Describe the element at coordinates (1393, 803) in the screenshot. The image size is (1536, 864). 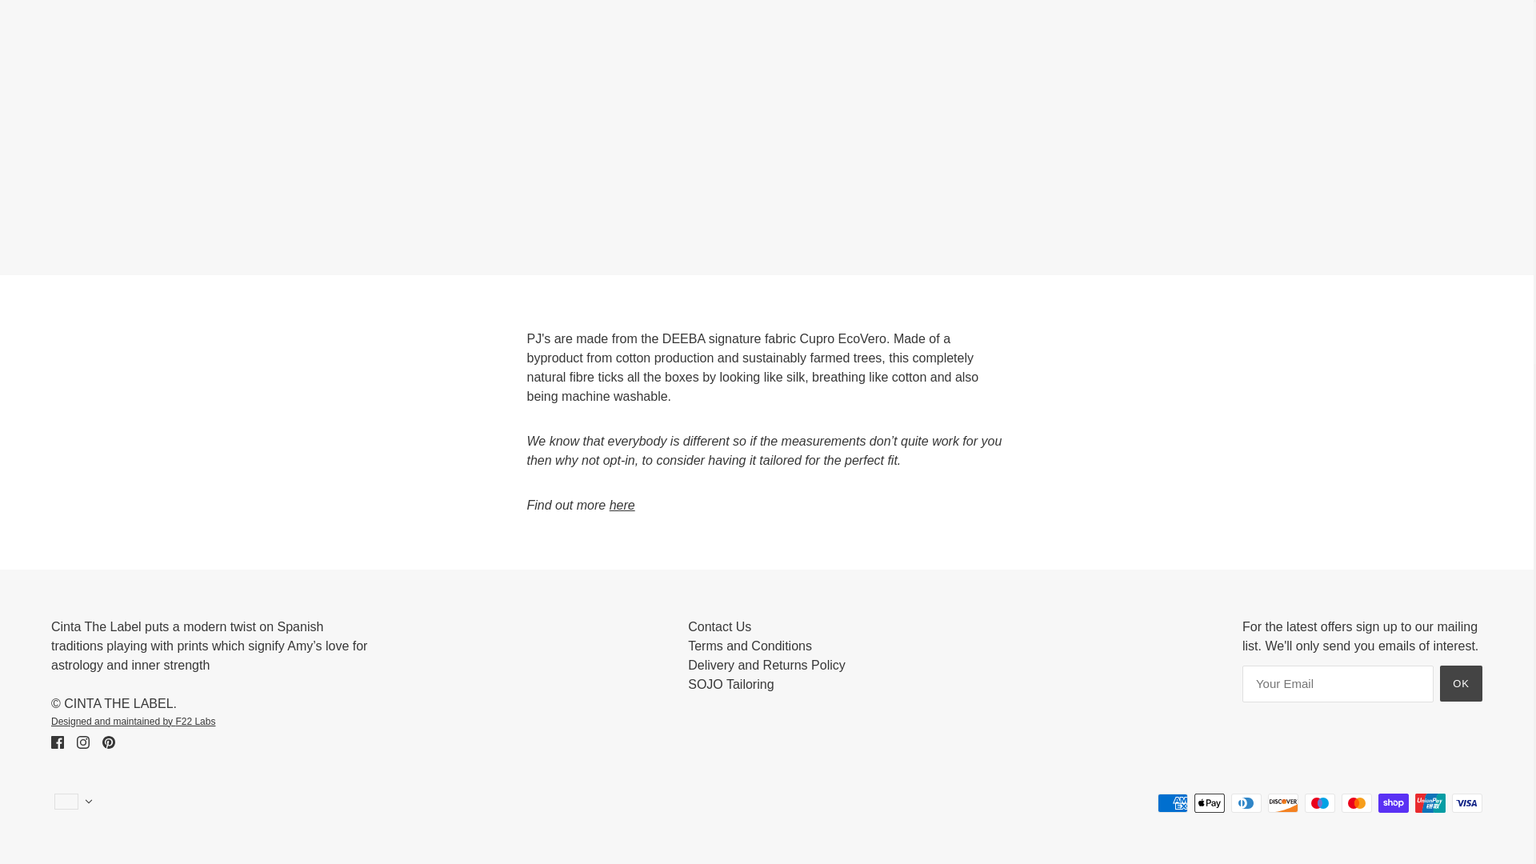
I see `Shop Pay` at that location.